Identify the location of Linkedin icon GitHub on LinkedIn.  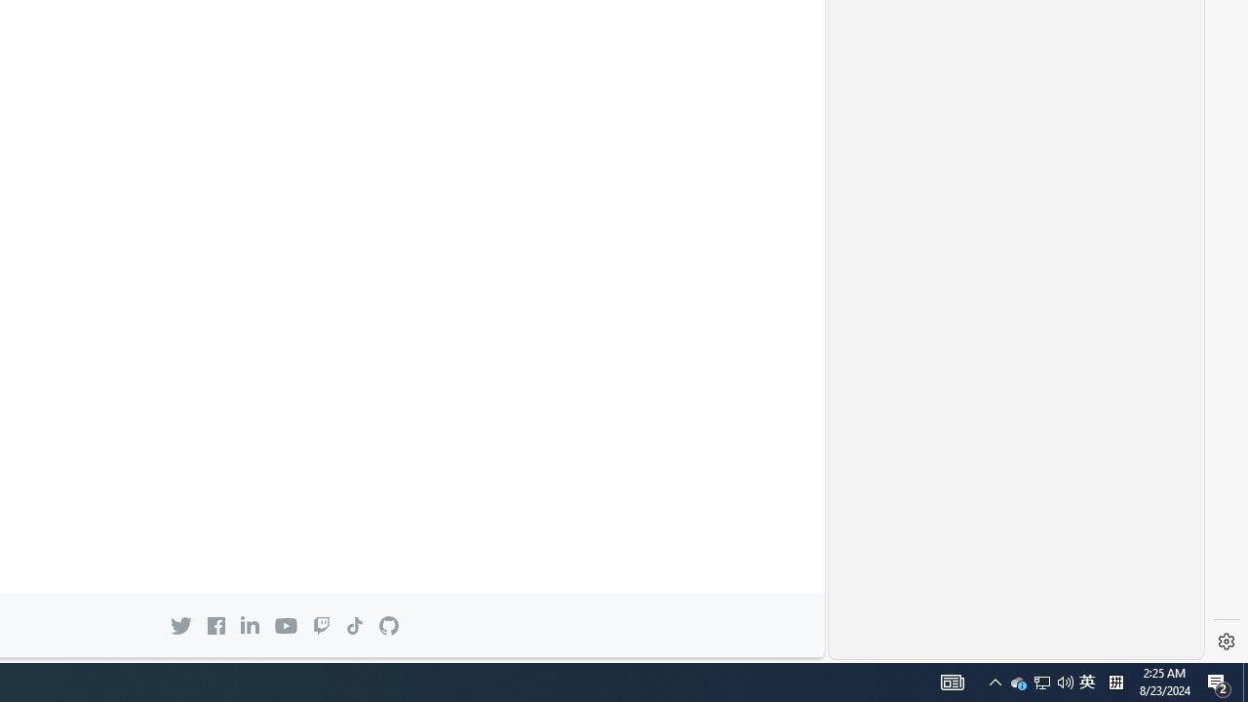
(250, 625).